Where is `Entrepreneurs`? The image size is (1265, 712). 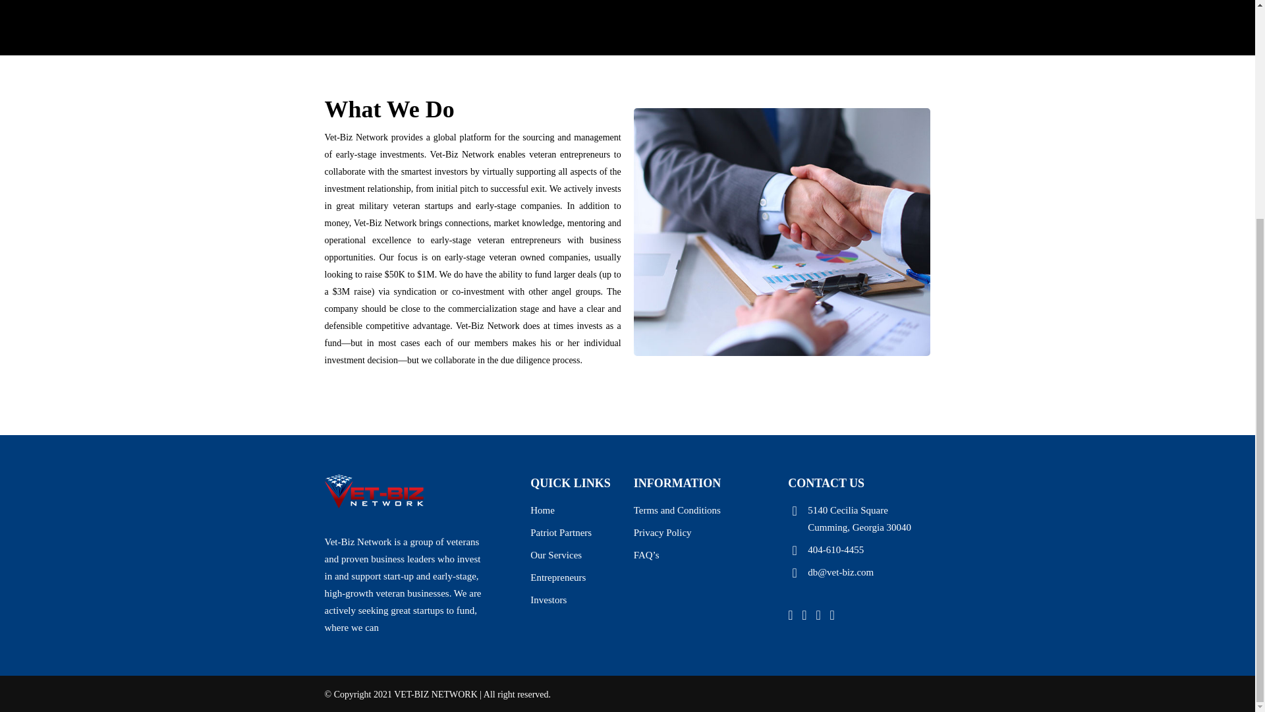
Entrepreneurs is located at coordinates (575, 577).